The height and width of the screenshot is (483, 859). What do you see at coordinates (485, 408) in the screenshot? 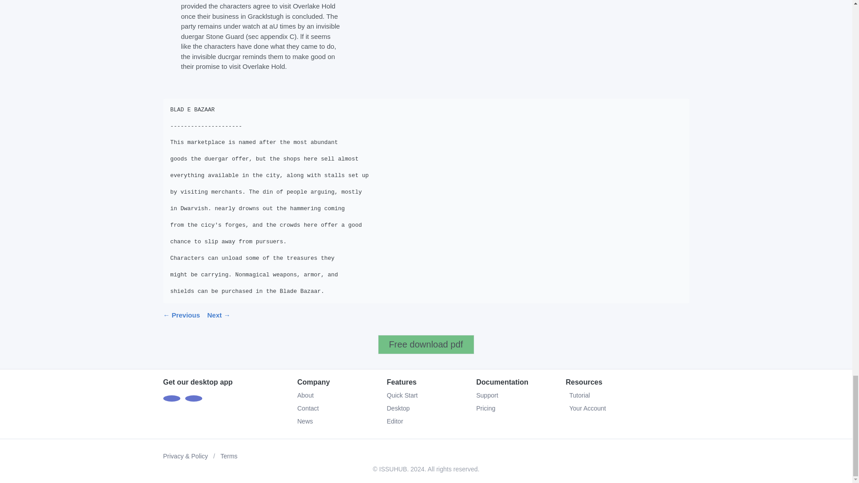
I see `Pricing` at bounding box center [485, 408].